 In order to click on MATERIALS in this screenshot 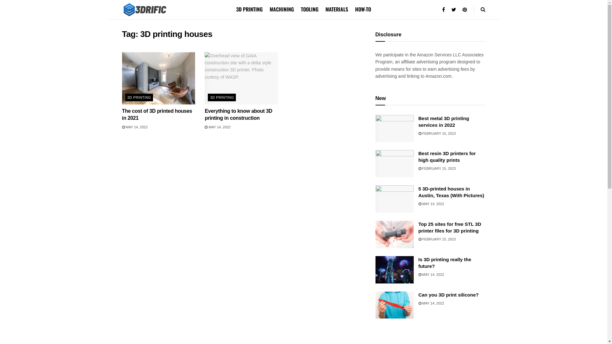, I will do `click(337, 9)`.